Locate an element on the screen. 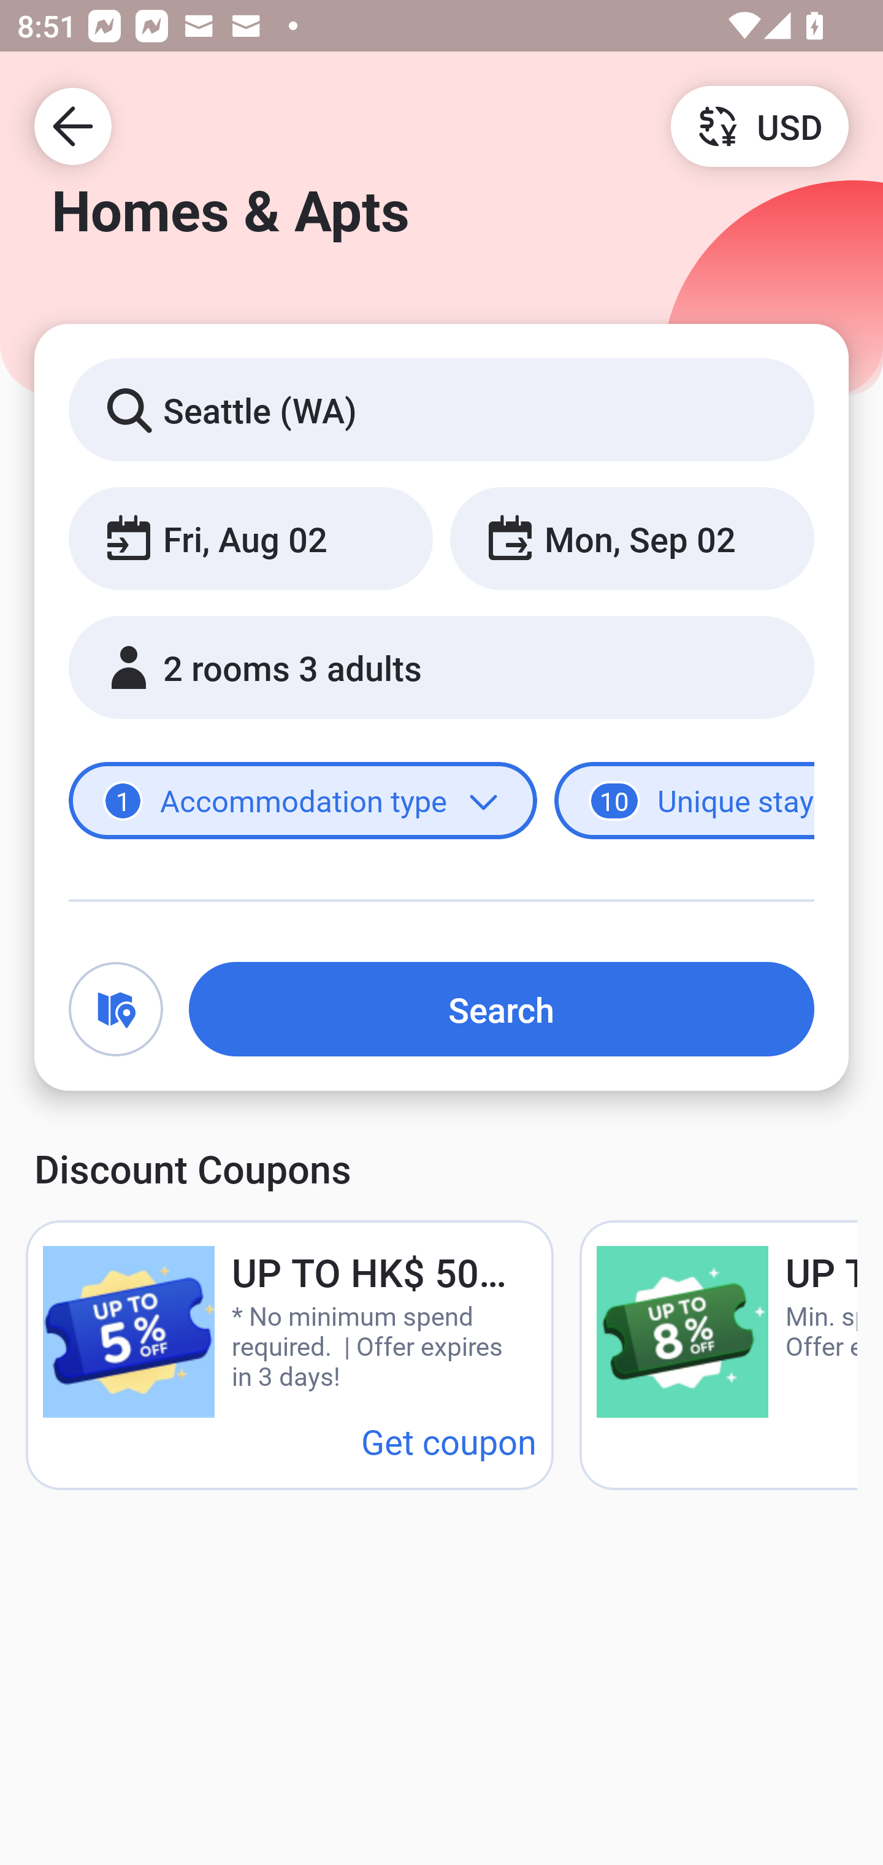 This screenshot has height=1865, width=883. Fri, Aug 02 is located at coordinates (250, 537).